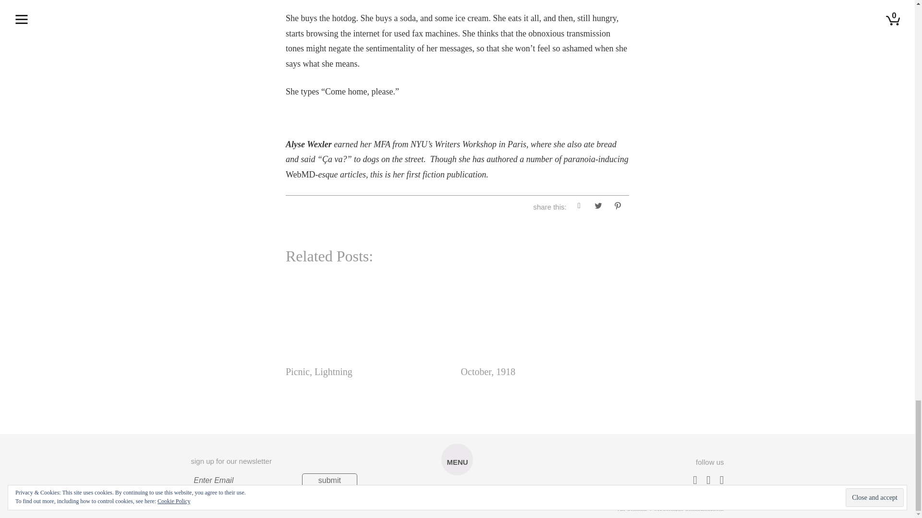  Describe the element at coordinates (617, 207) in the screenshot. I see `Click to share on Pinterest` at that location.